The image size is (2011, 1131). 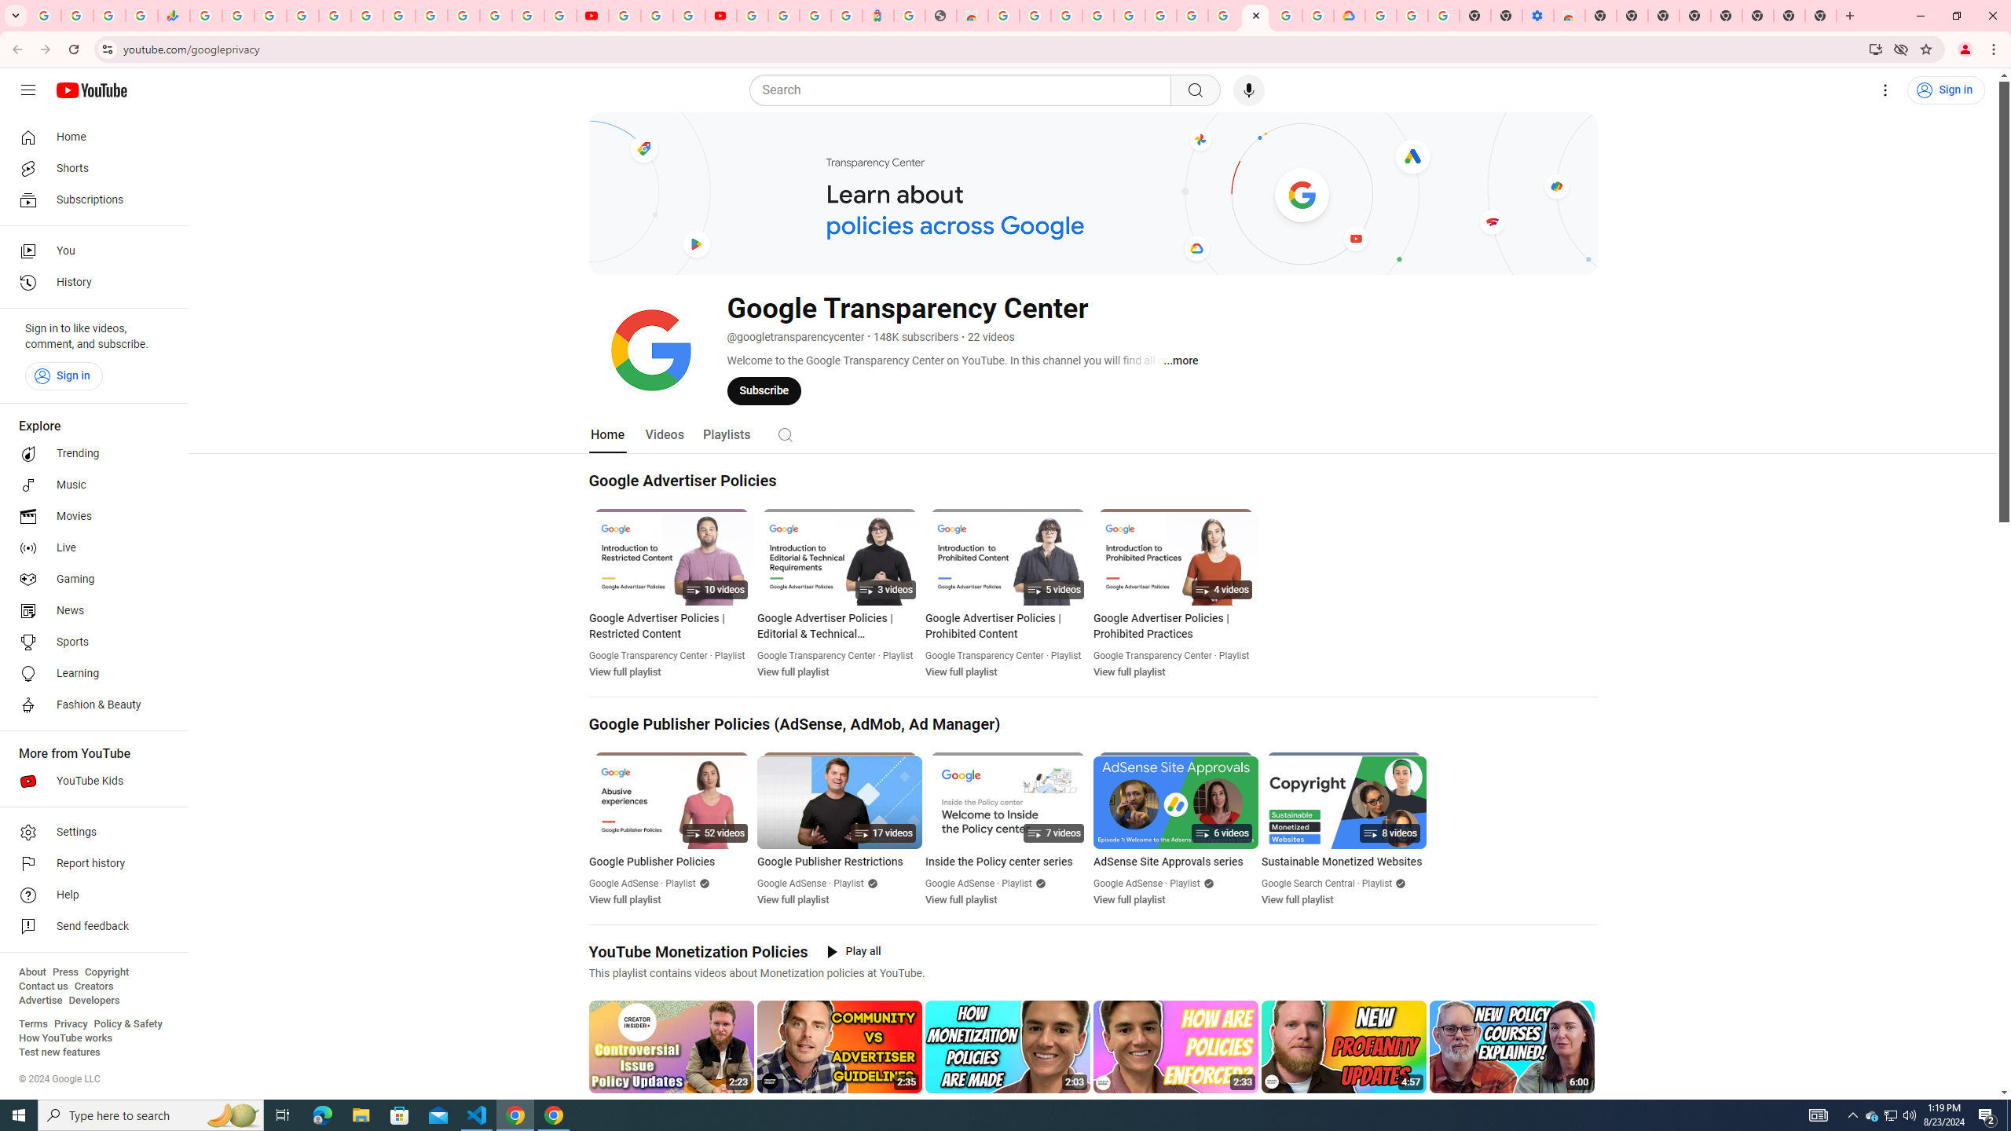 What do you see at coordinates (90, 610) in the screenshot?
I see `News` at bounding box center [90, 610].